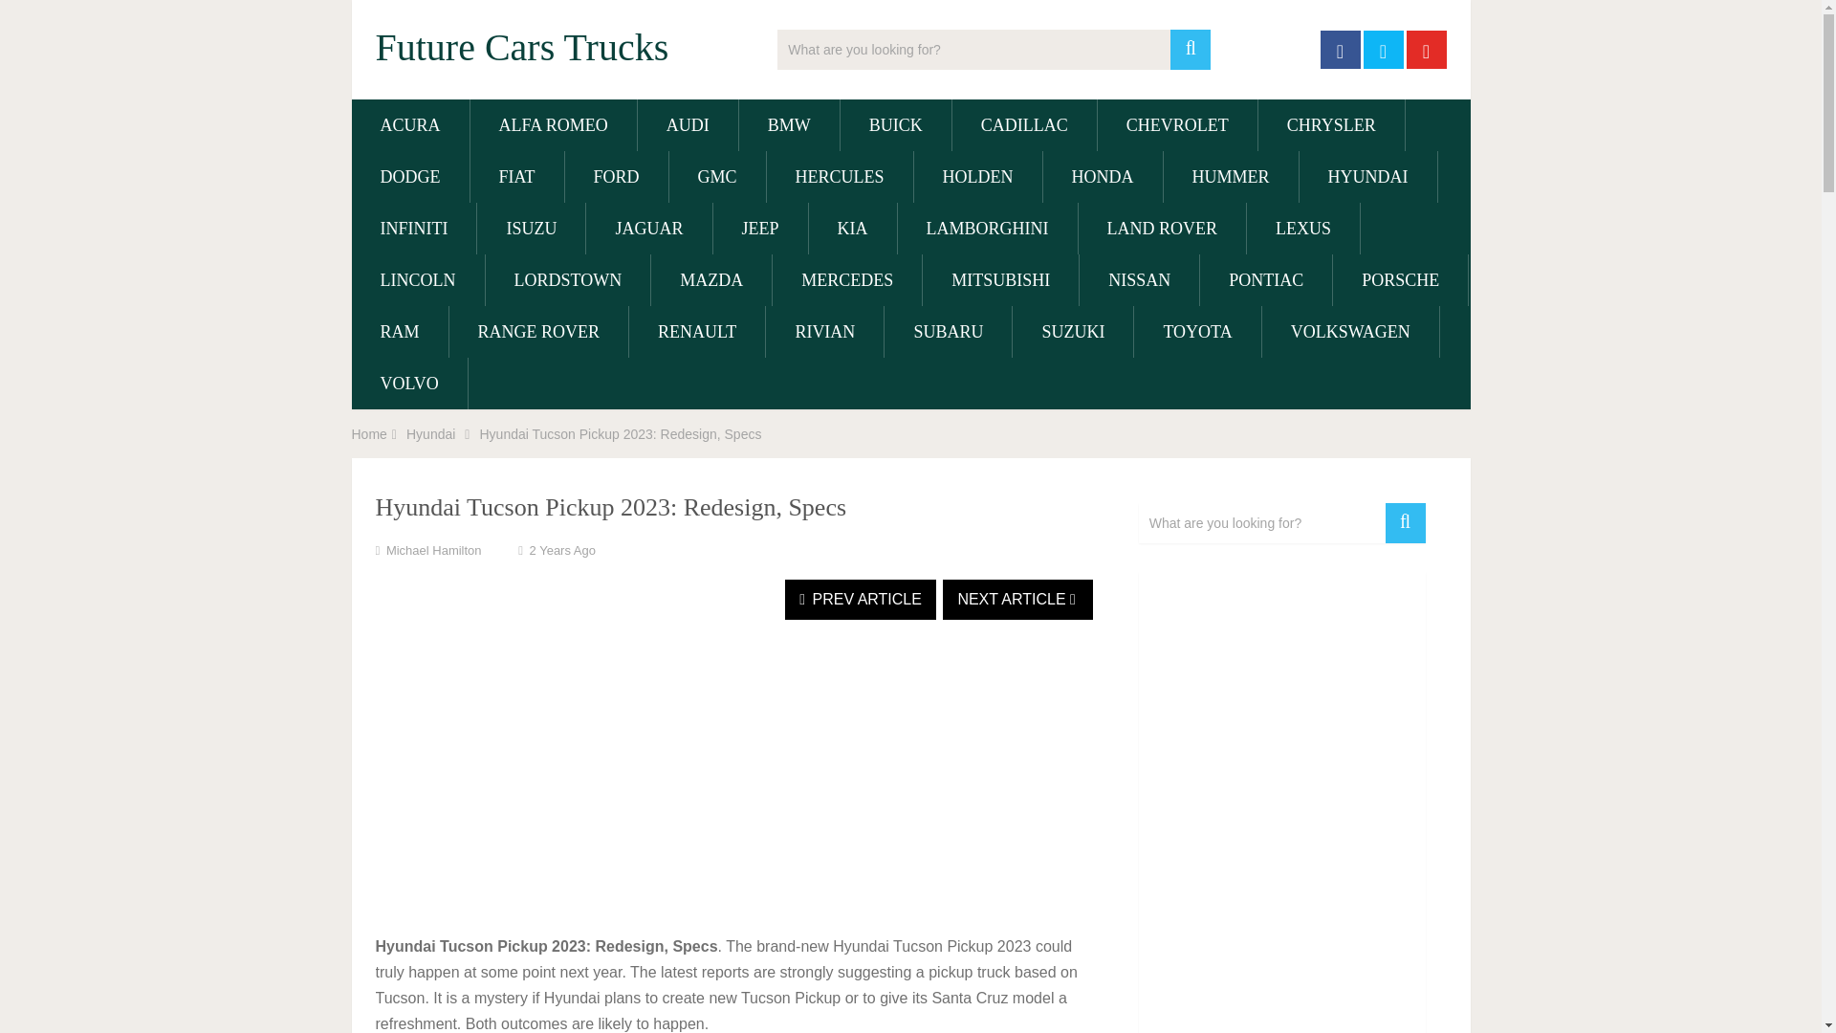  I want to click on JEEP, so click(760, 228).